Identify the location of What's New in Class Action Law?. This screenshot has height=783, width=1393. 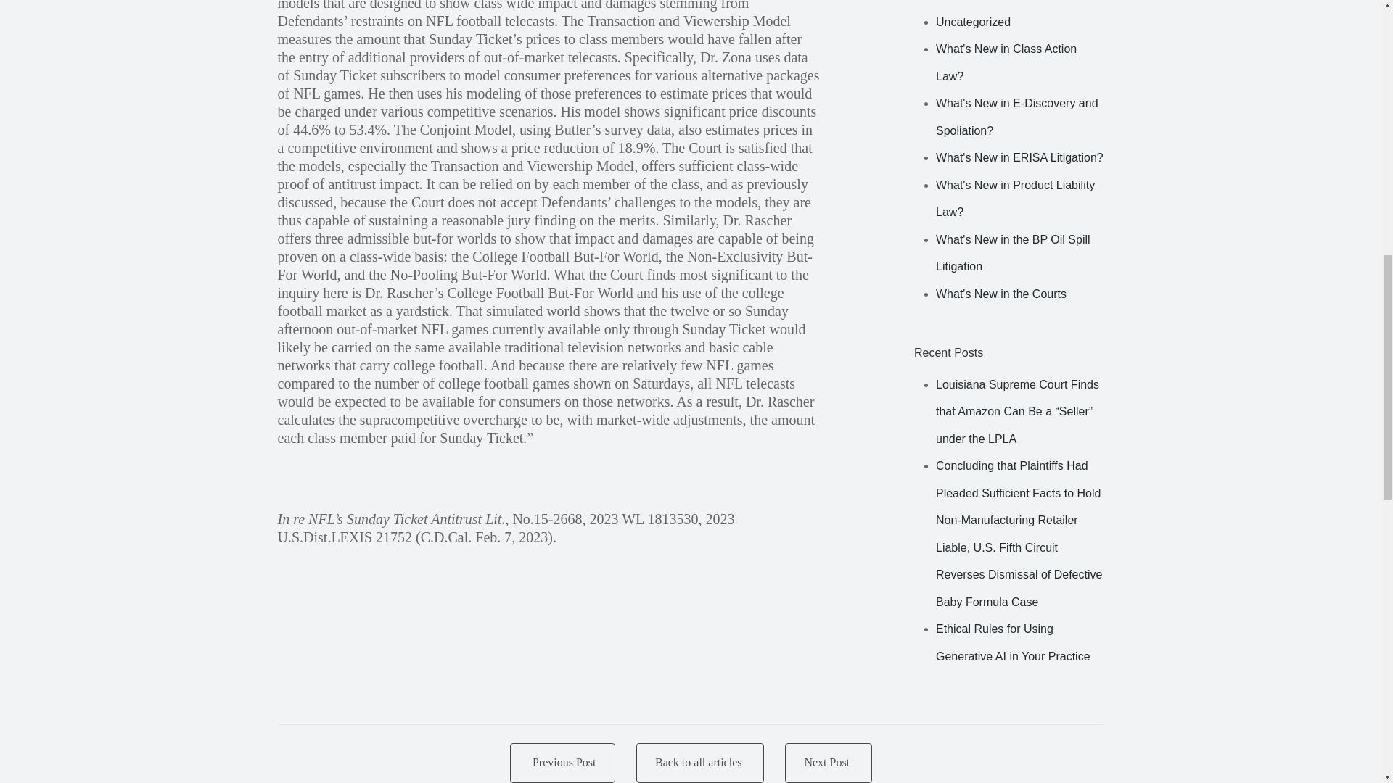
(1006, 62).